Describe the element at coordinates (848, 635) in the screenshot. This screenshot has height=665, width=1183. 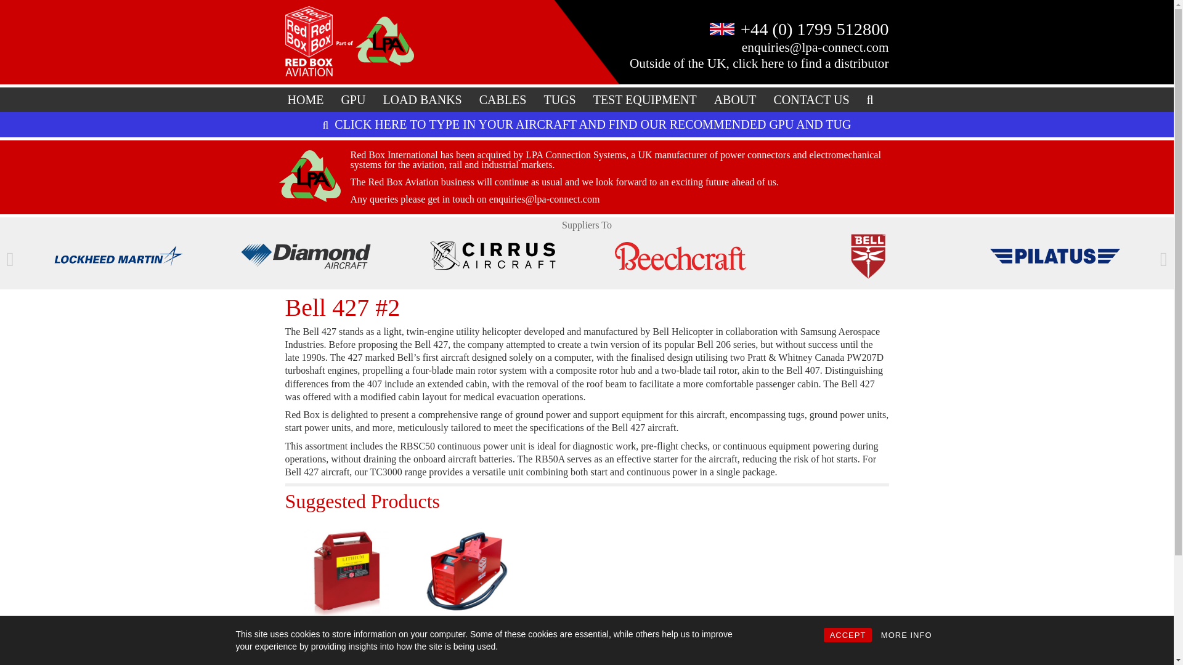
I see `ACCEPT` at that location.